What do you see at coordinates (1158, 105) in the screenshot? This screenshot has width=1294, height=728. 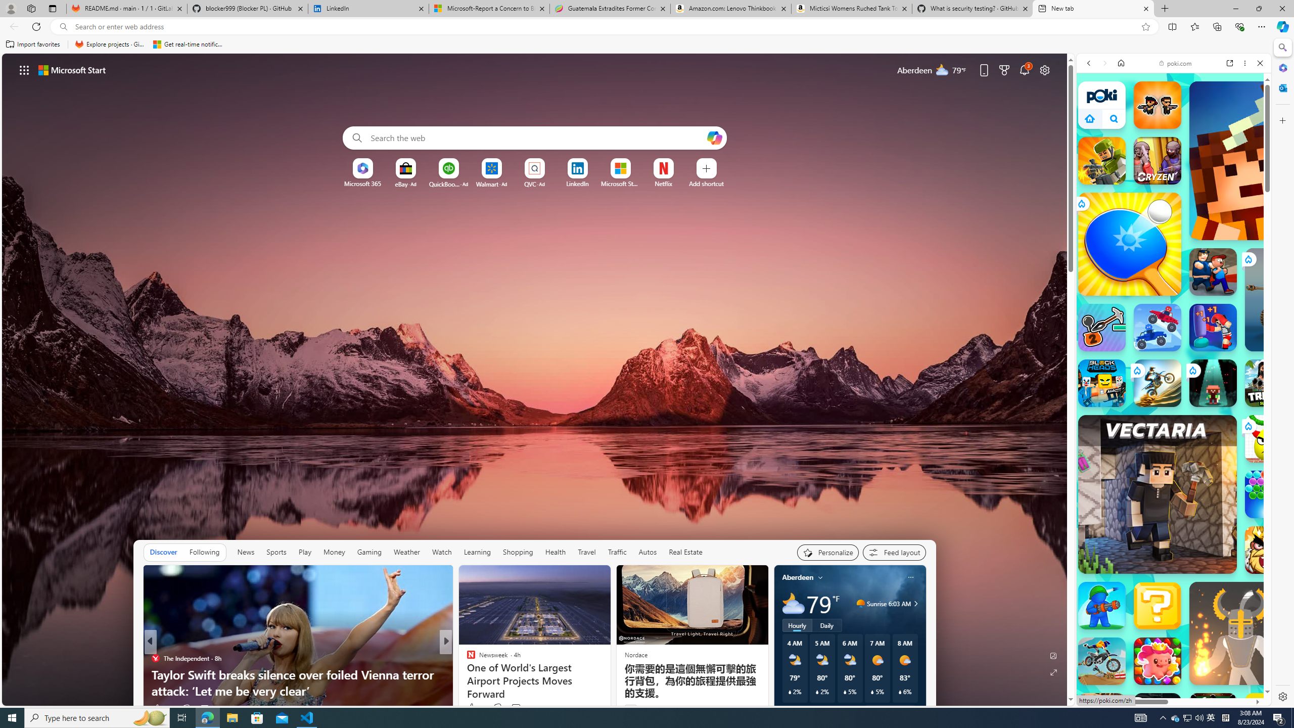 I see `Zombie Rush Zombie Rush` at bounding box center [1158, 105].